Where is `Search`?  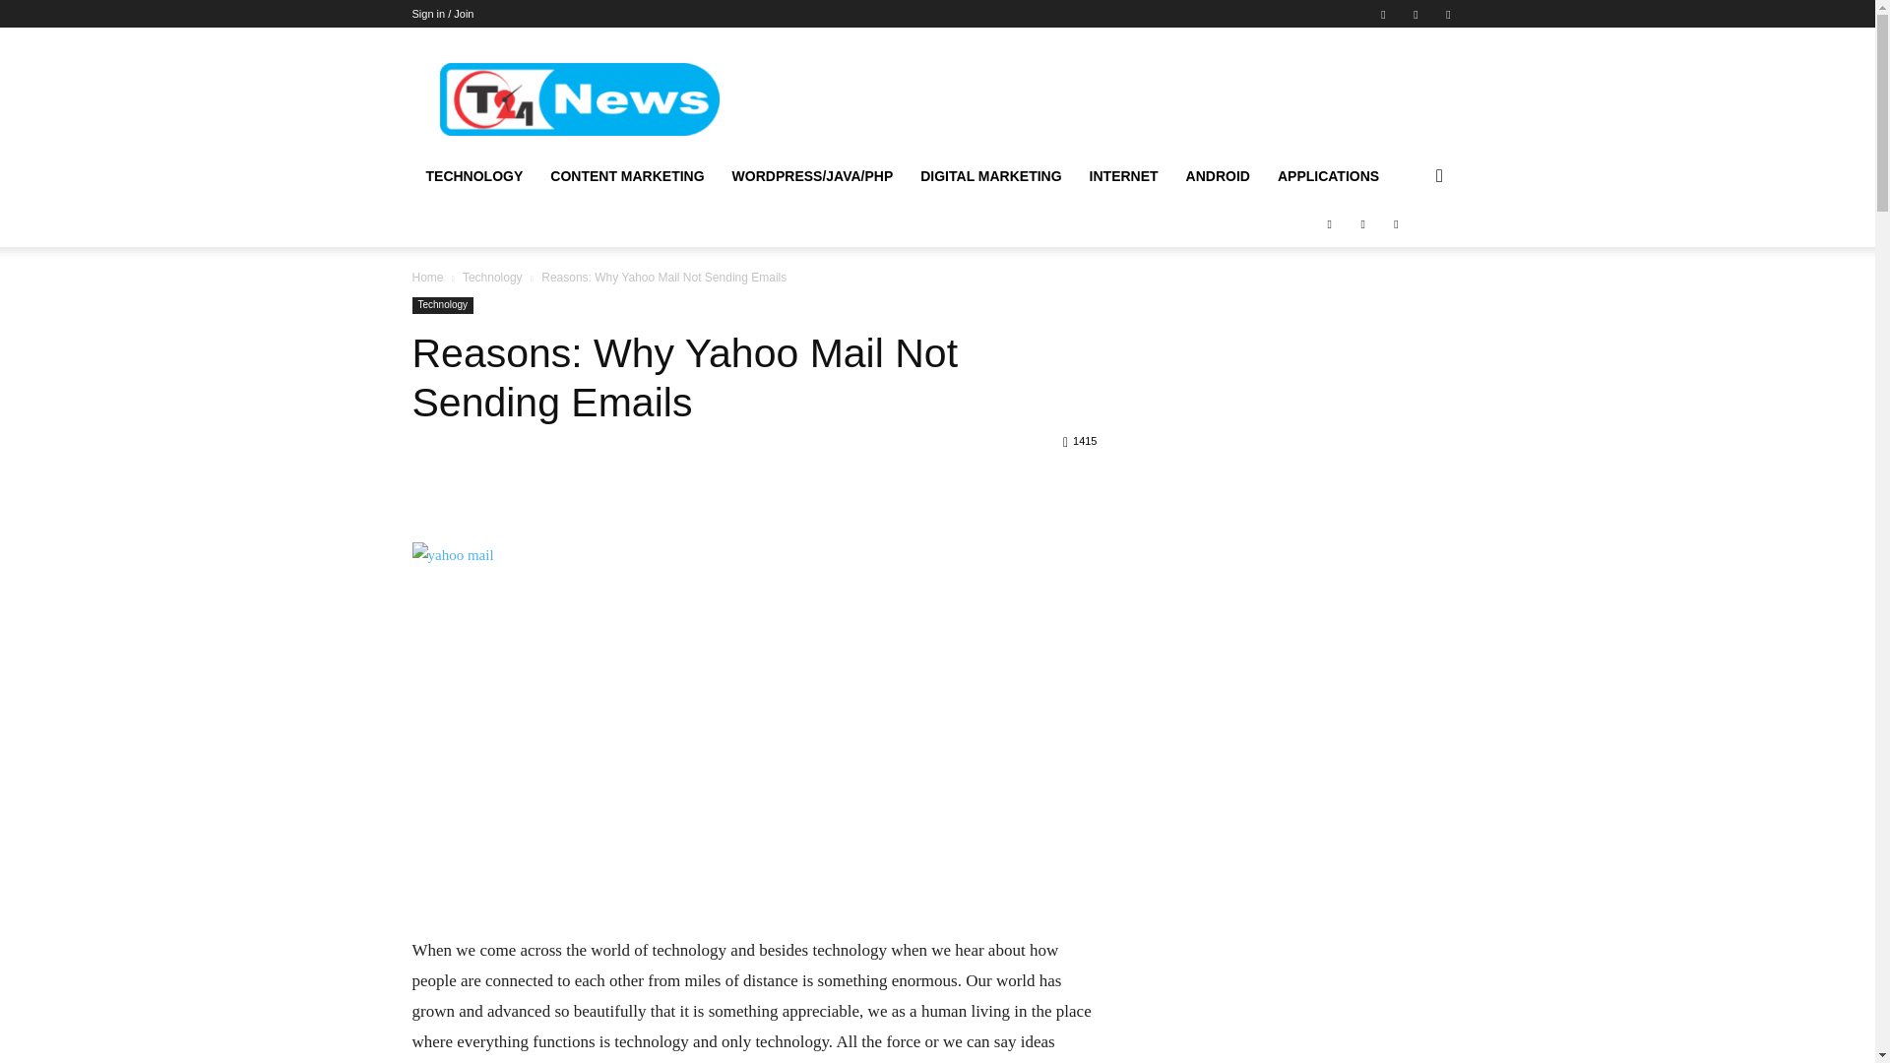
Search is located at coordinates (1408, 255).